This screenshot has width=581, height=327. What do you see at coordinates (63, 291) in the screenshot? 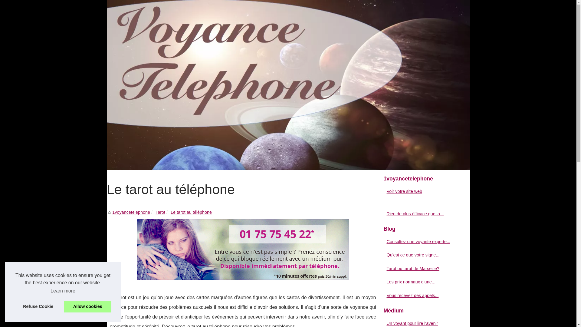
I see `Learn more` at bounding box center [63, 291].